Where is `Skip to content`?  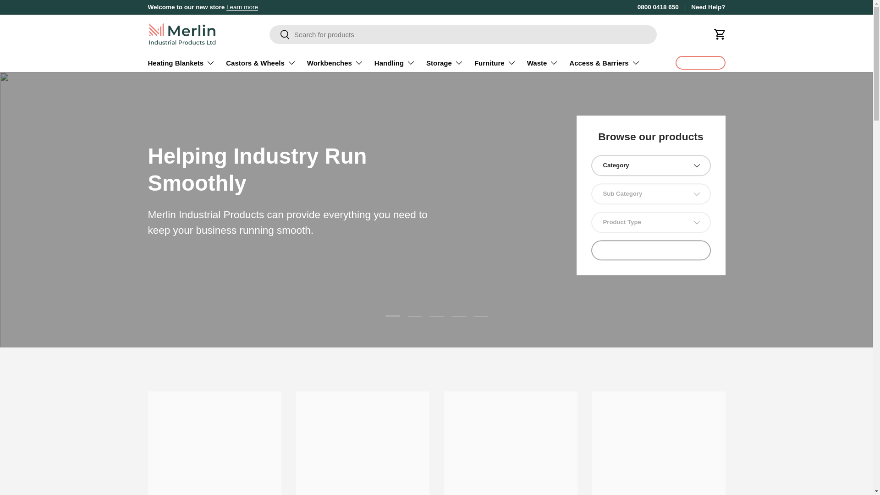 Skip to content is located at coordinates (42, 13).